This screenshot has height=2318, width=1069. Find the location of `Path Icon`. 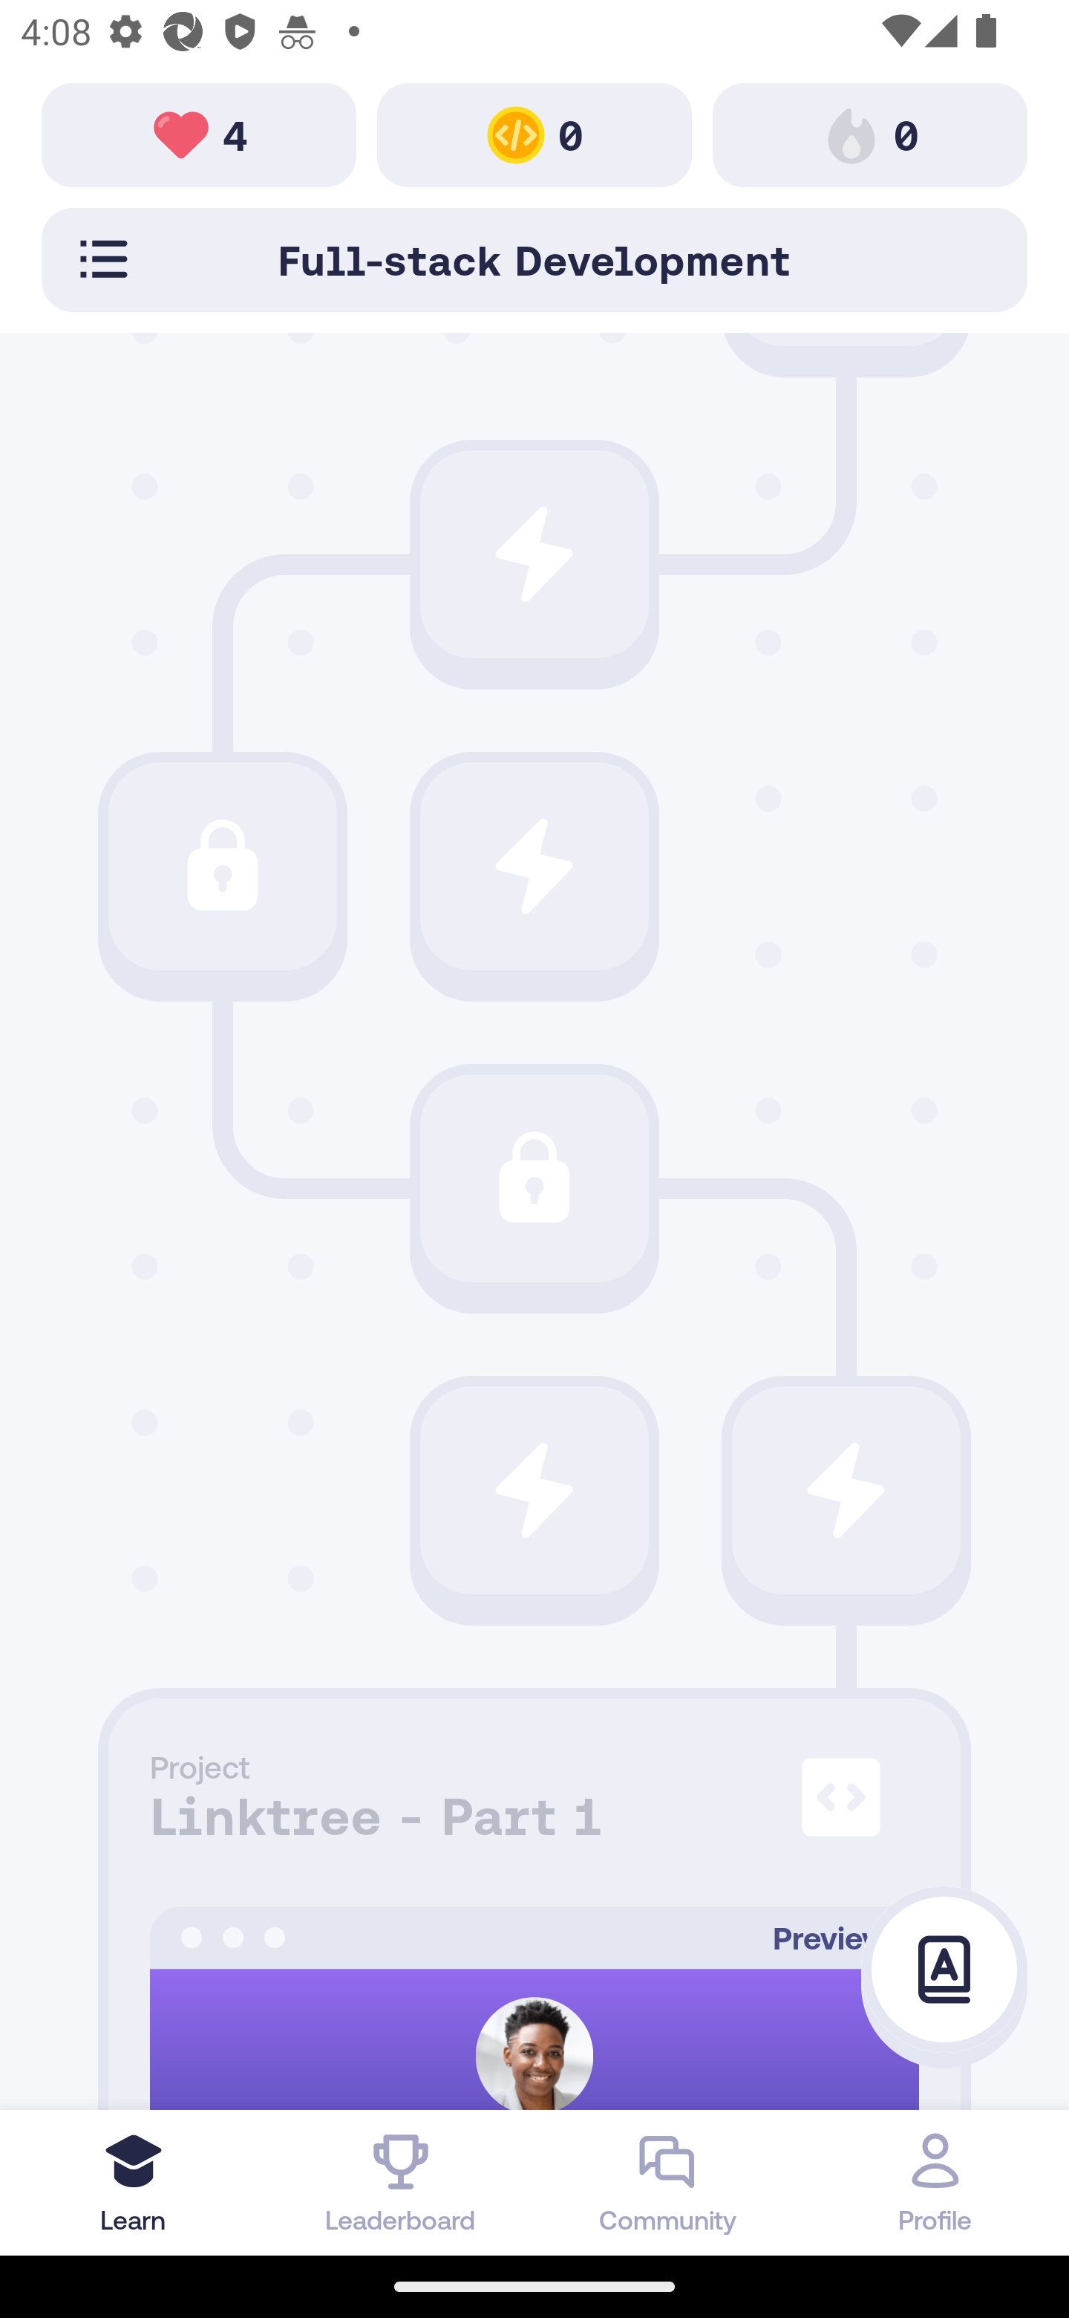

Path Icon is located at coordinates (534, 866).